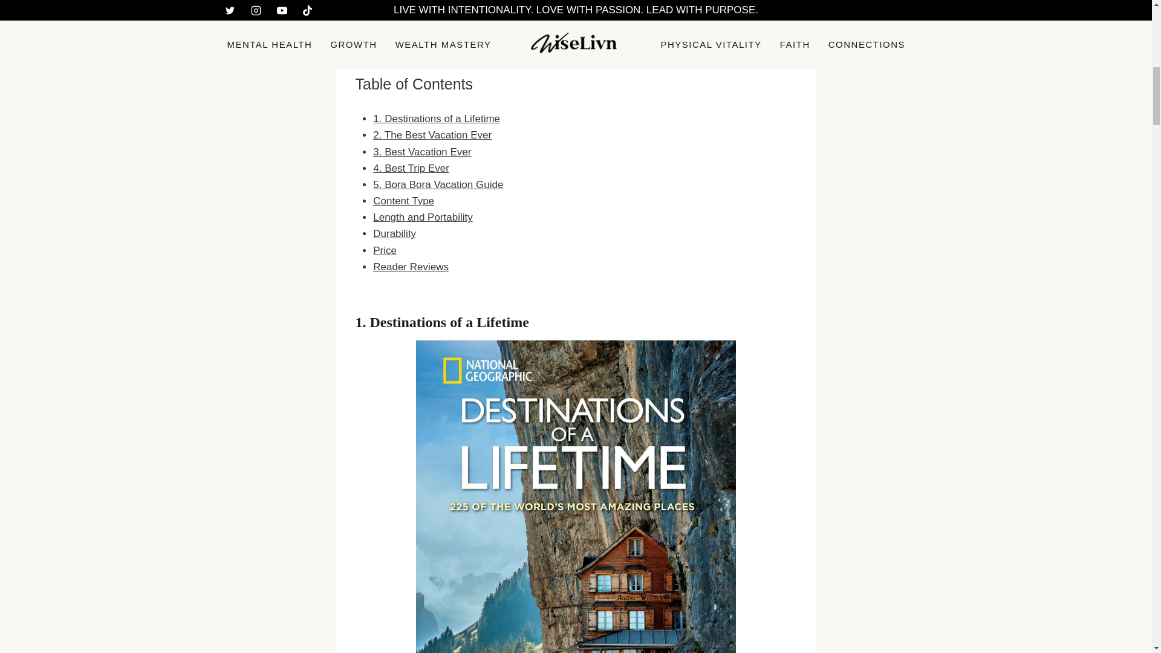  What do you see at coordinates (437, 119) in the screenshot?
I see `1. Destinations of a Lifetime` at bounding box center [437, 119].